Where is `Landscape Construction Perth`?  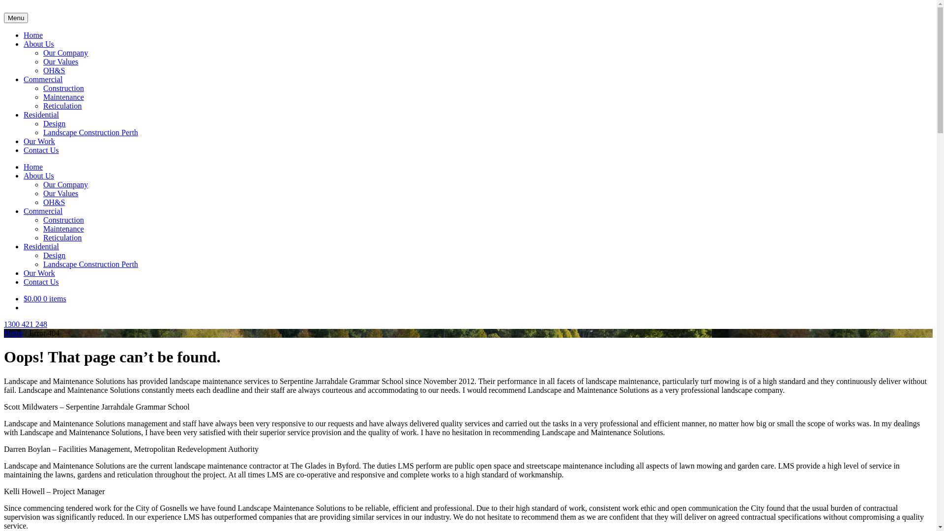 Landscape Construction Perth is located at coordinates (90, 265).